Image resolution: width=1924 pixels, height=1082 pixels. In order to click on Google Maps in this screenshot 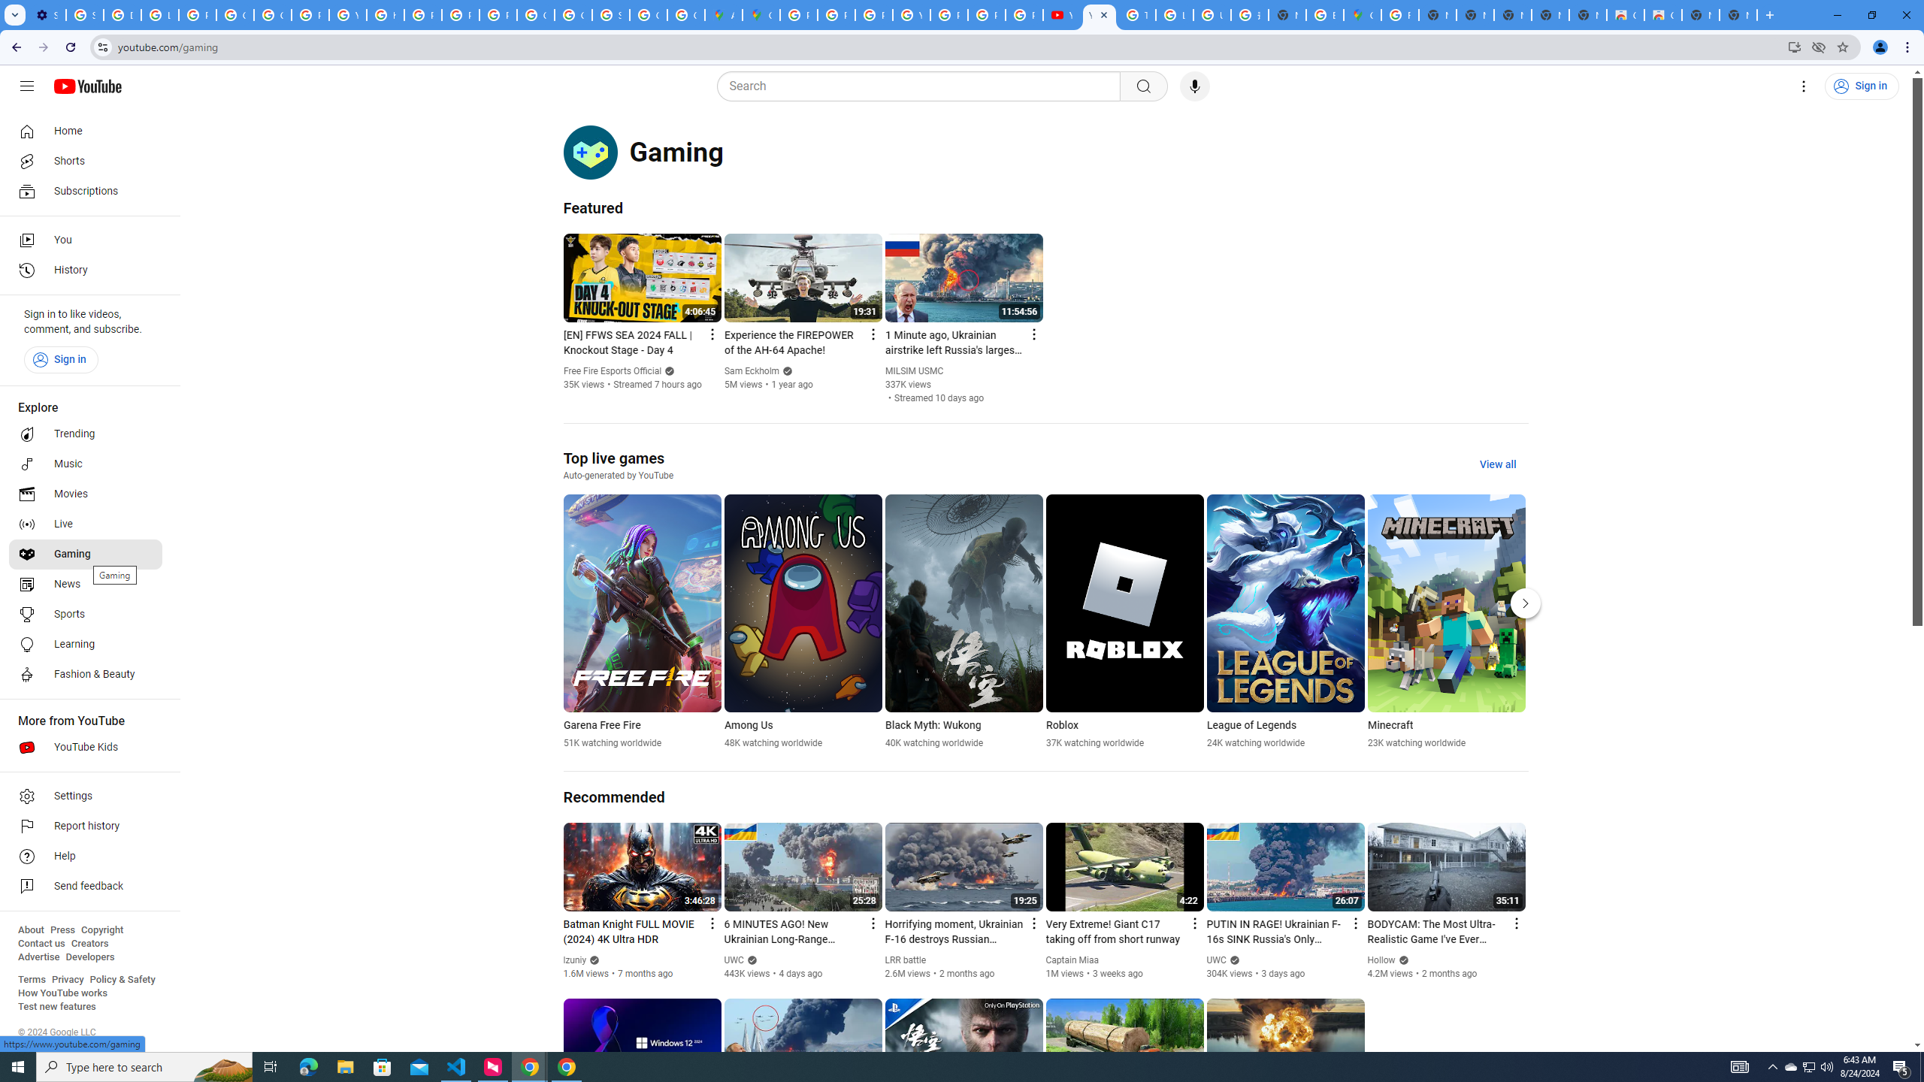, I will do `click(1362, 15)`.